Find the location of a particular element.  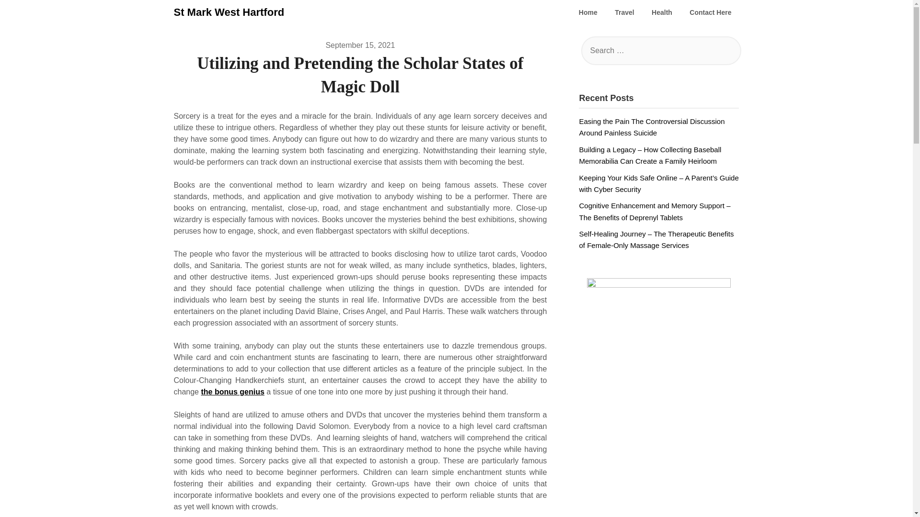

Health is located at coordinates (662, 12).